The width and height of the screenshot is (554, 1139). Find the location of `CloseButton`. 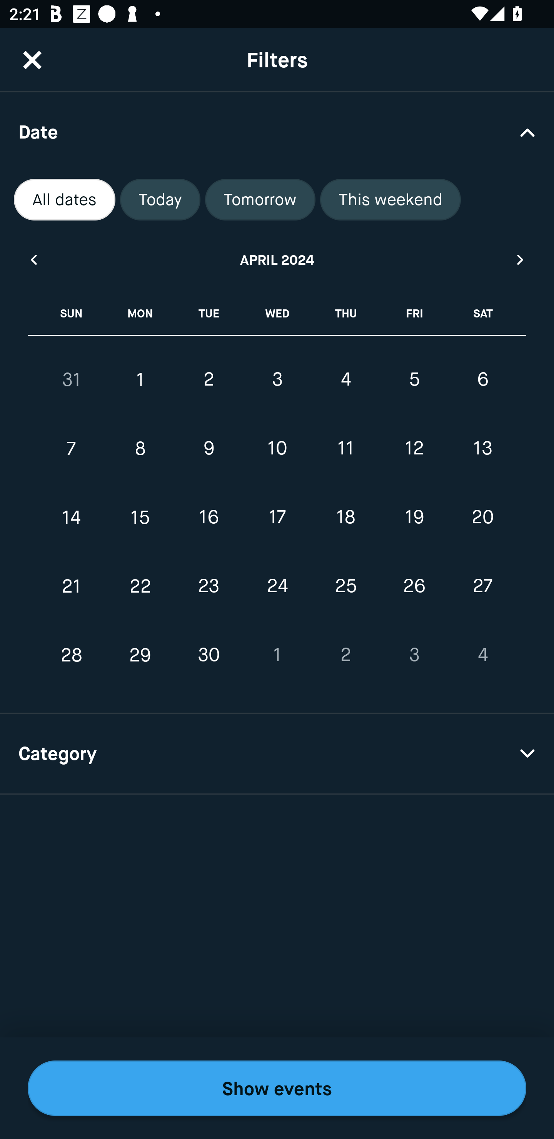

CloseButton is located at coordinates (32, 60).